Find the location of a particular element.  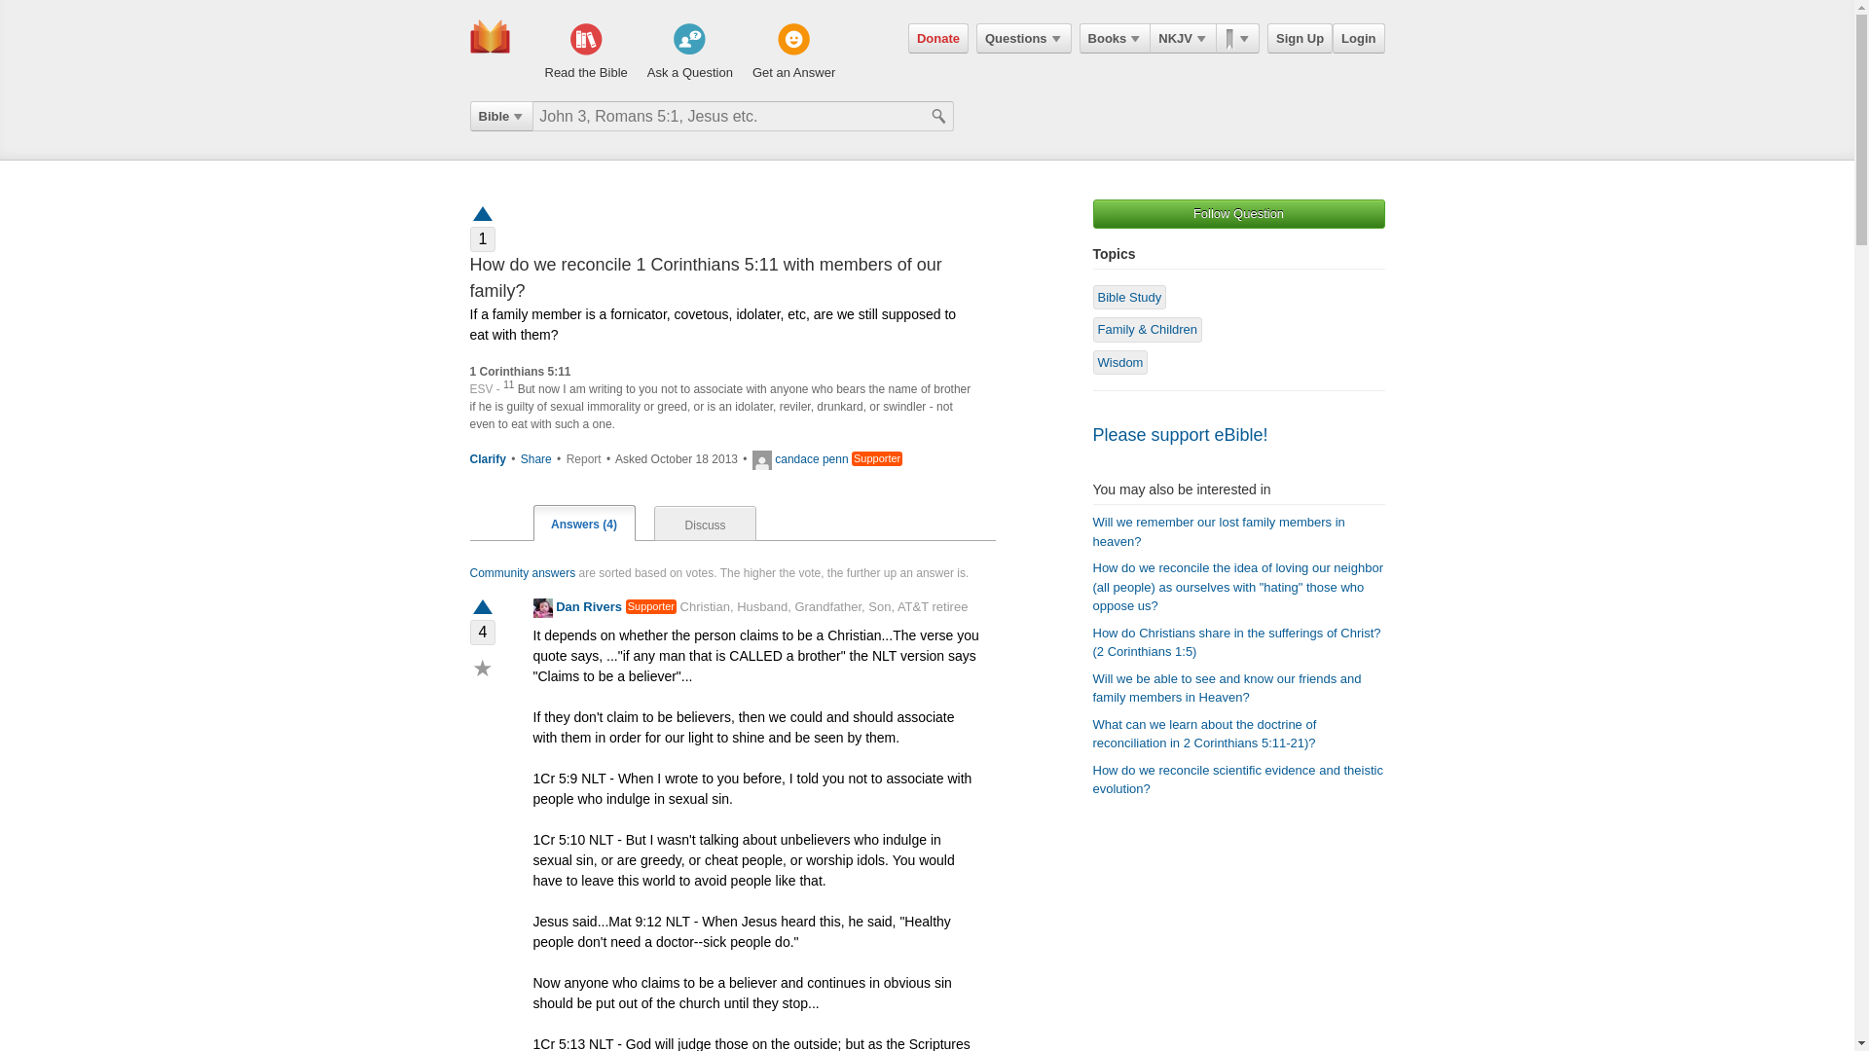

Vote Up is located at coordinates (482, 607).